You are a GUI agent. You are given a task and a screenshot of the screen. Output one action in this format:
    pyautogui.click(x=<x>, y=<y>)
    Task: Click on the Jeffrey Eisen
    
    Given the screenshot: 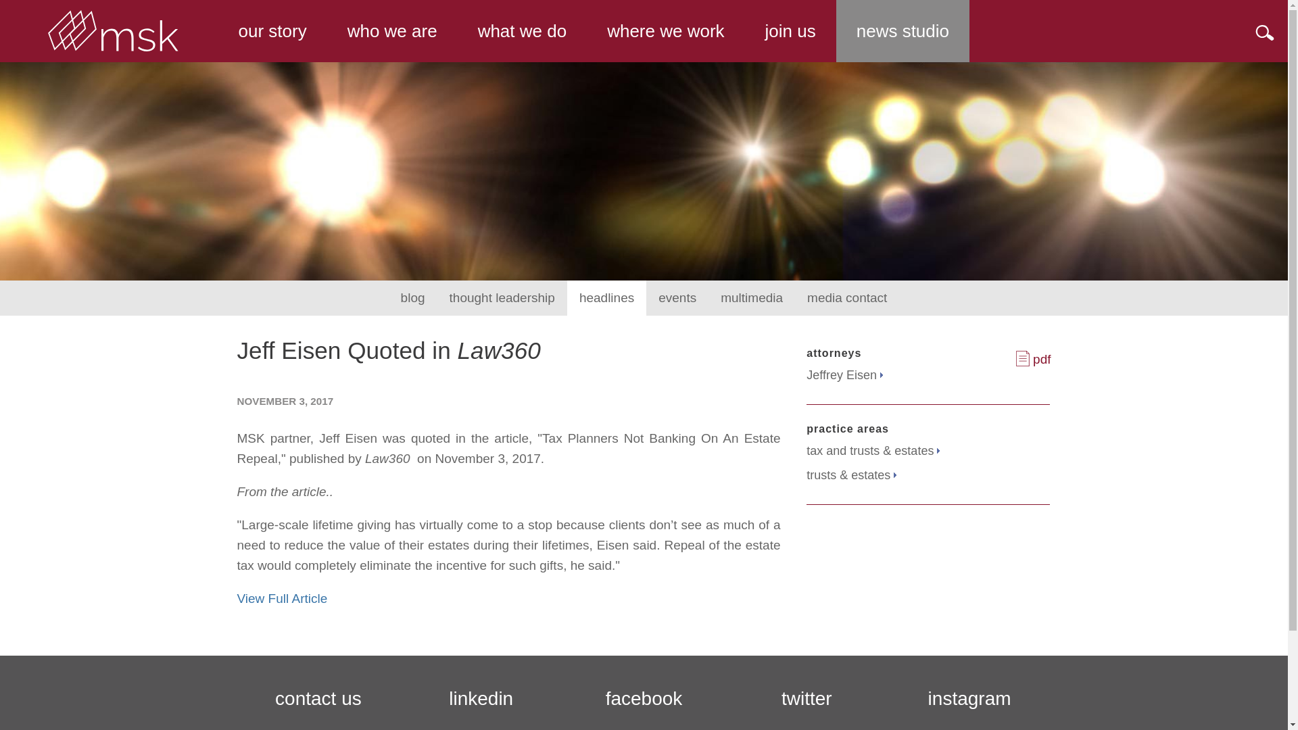 What is the action you would take?
    pyautogui.click(x=844, y=375)
    